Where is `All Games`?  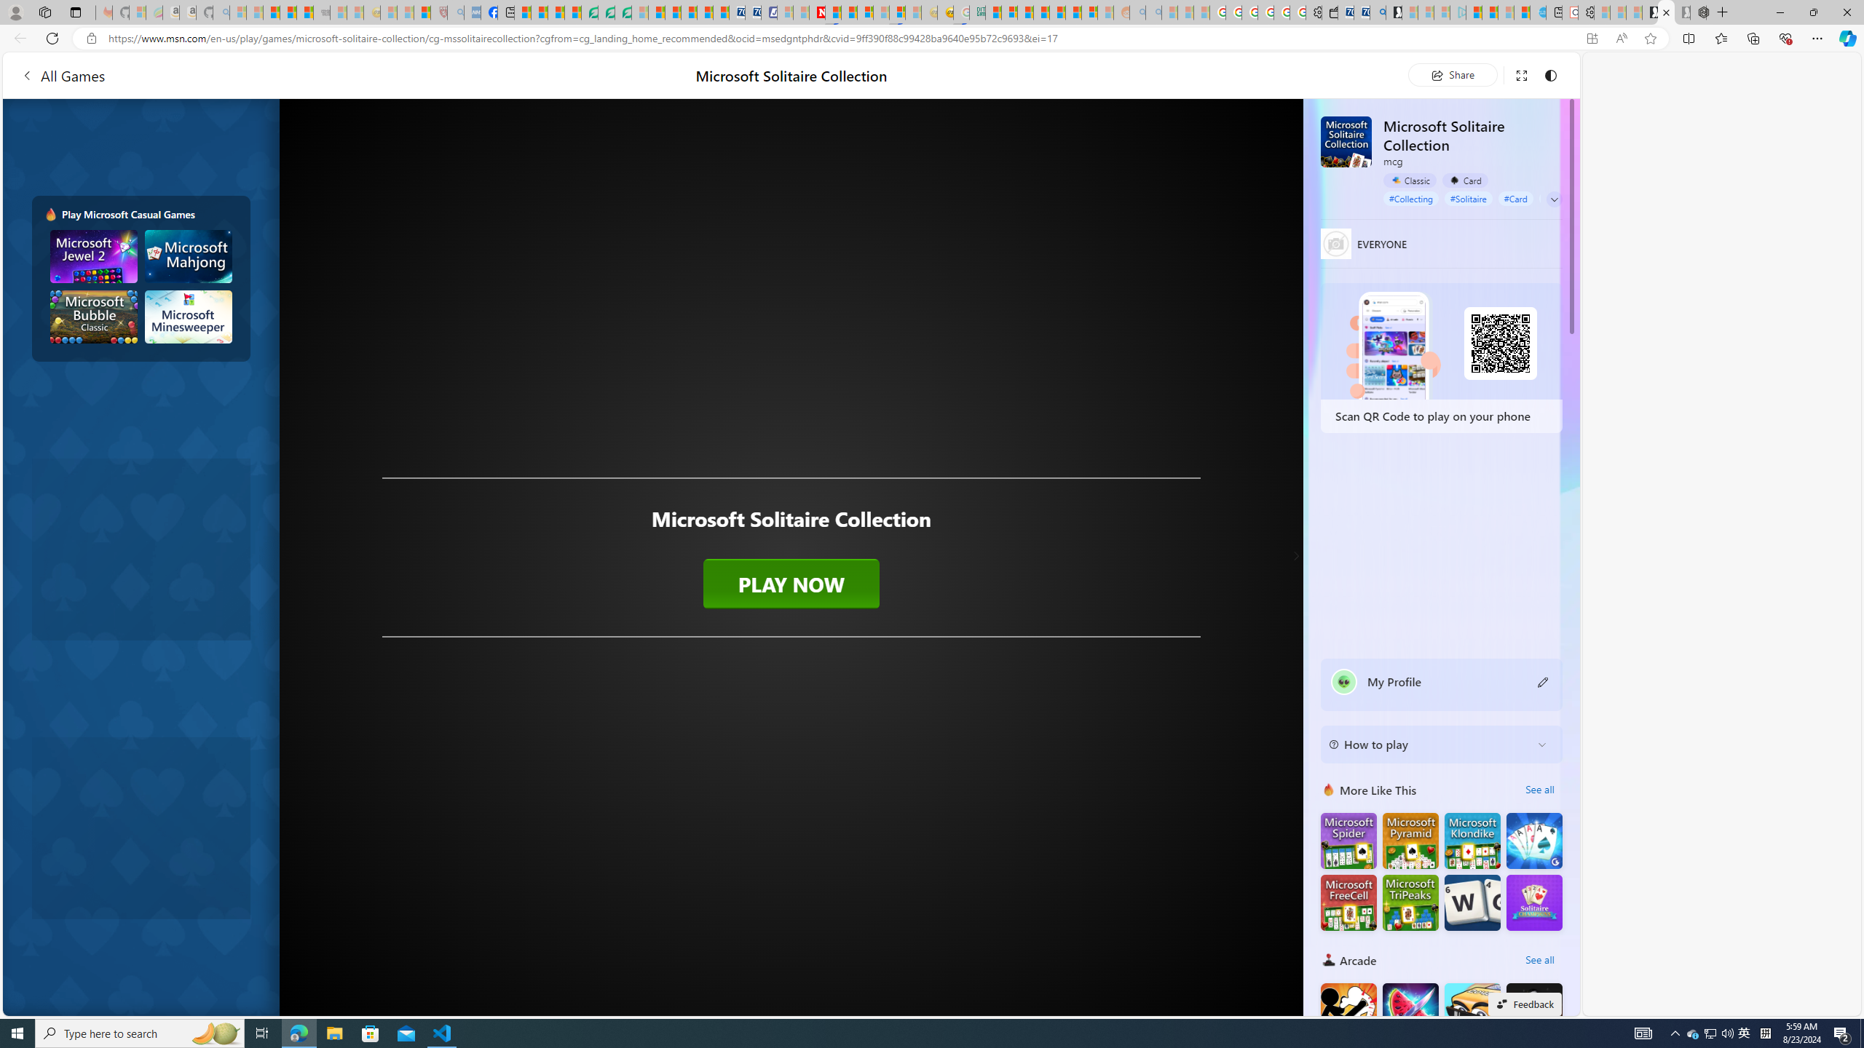 All Games is located at coordinates (277, 75).